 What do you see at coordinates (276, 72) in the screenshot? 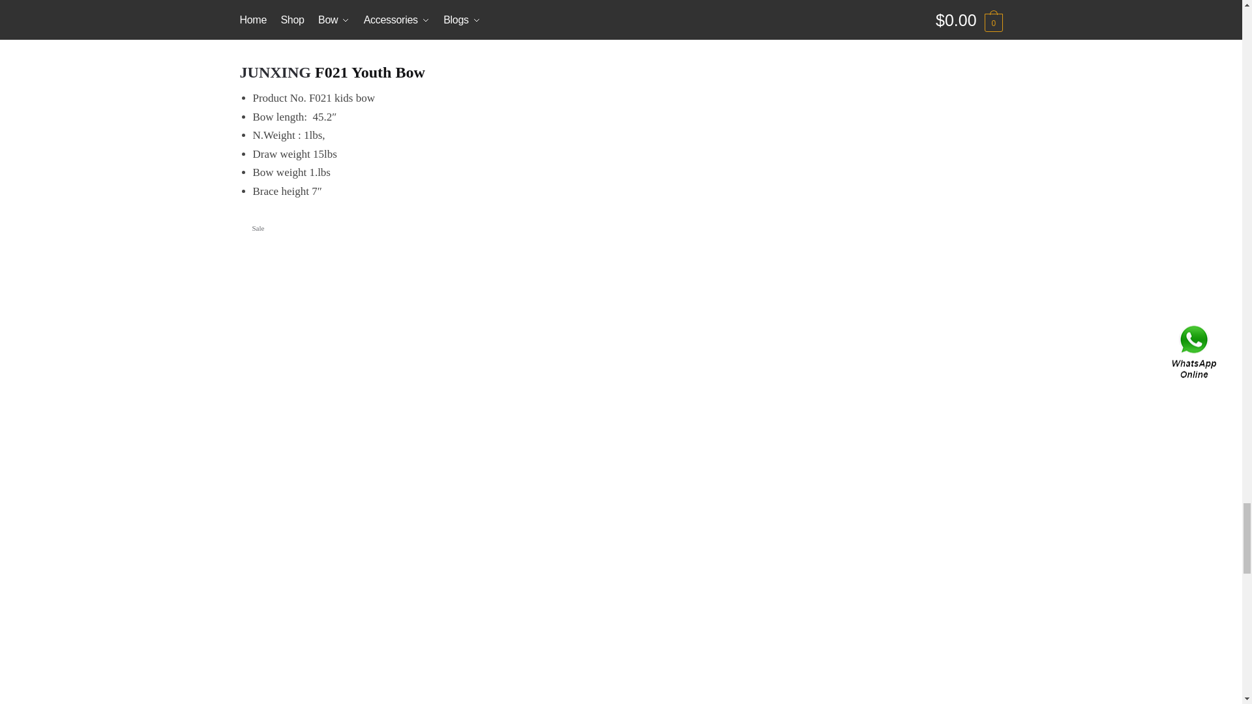
I see `JUNXING` at bounding box center [276, 72].